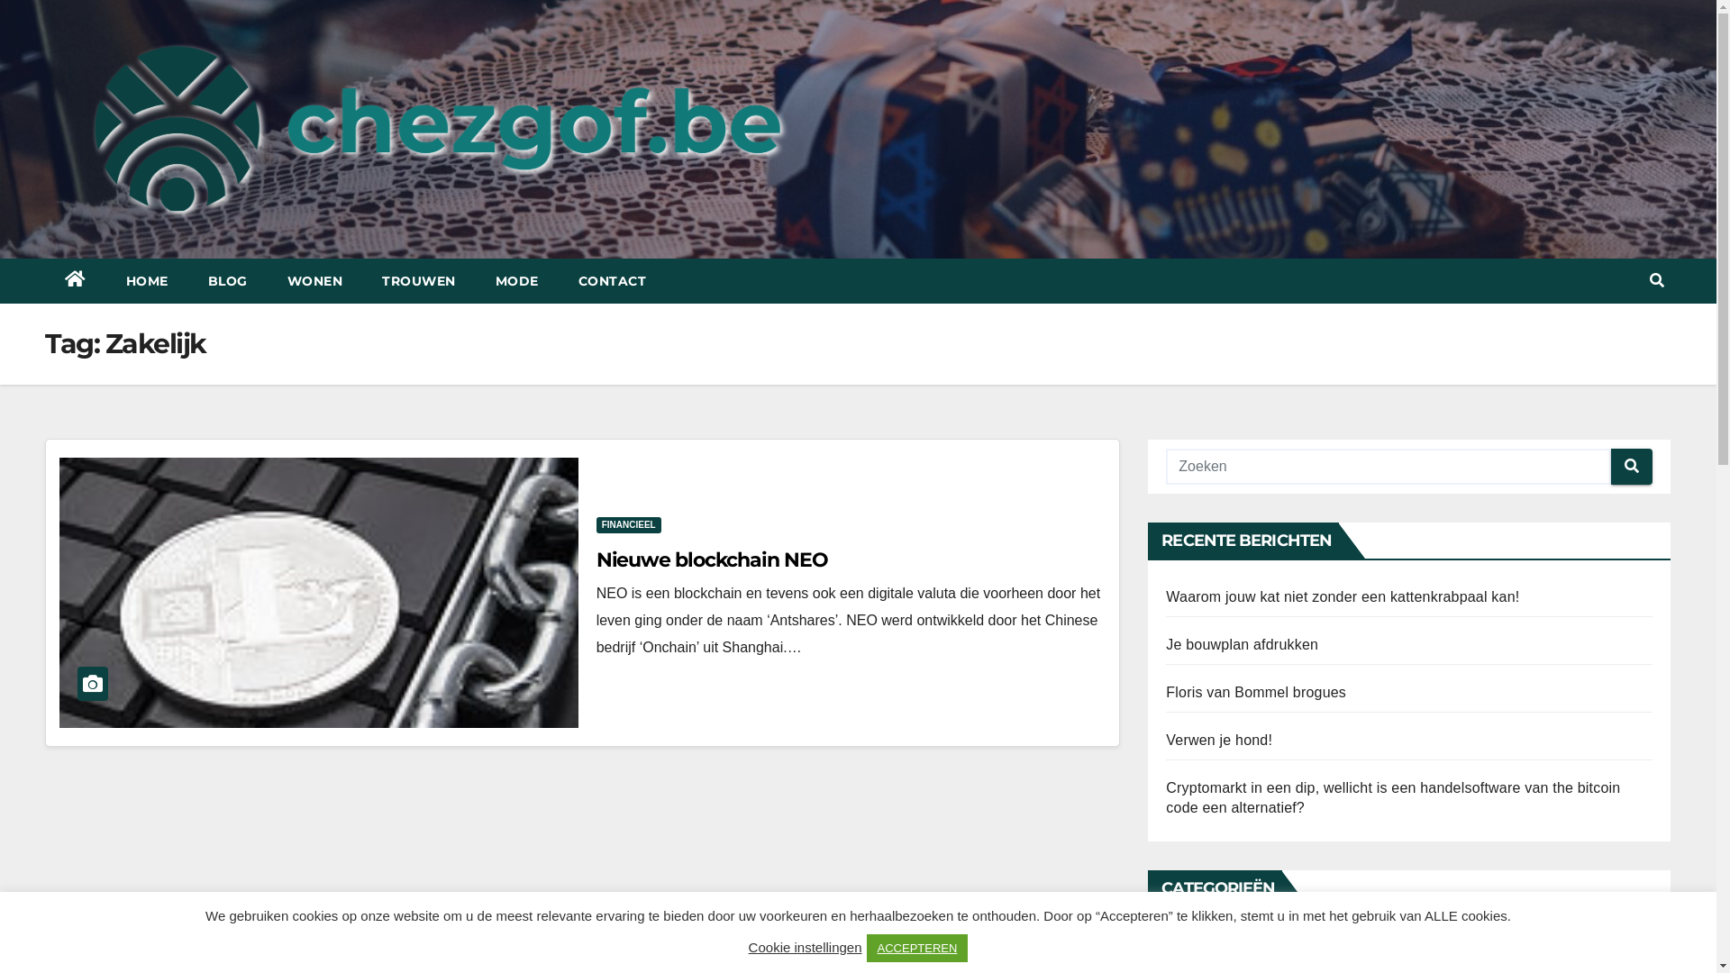  Describe the element at coordinates (148, 281) in the screenshot. I see `HOME` at that location.